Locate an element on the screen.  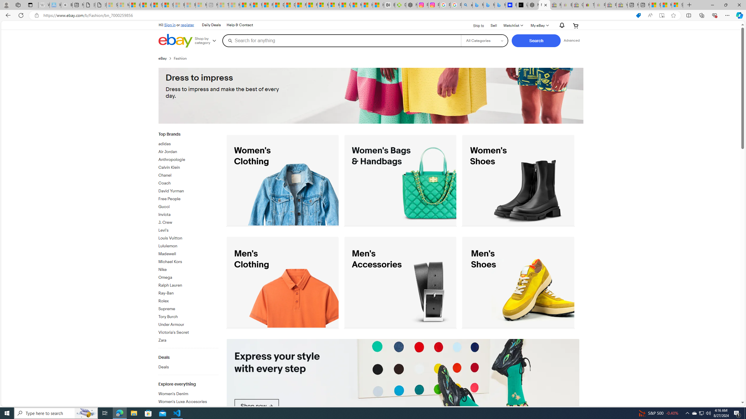
US Heat Deaths Soared To Record High Last Year is located at coordinates (345, 5).